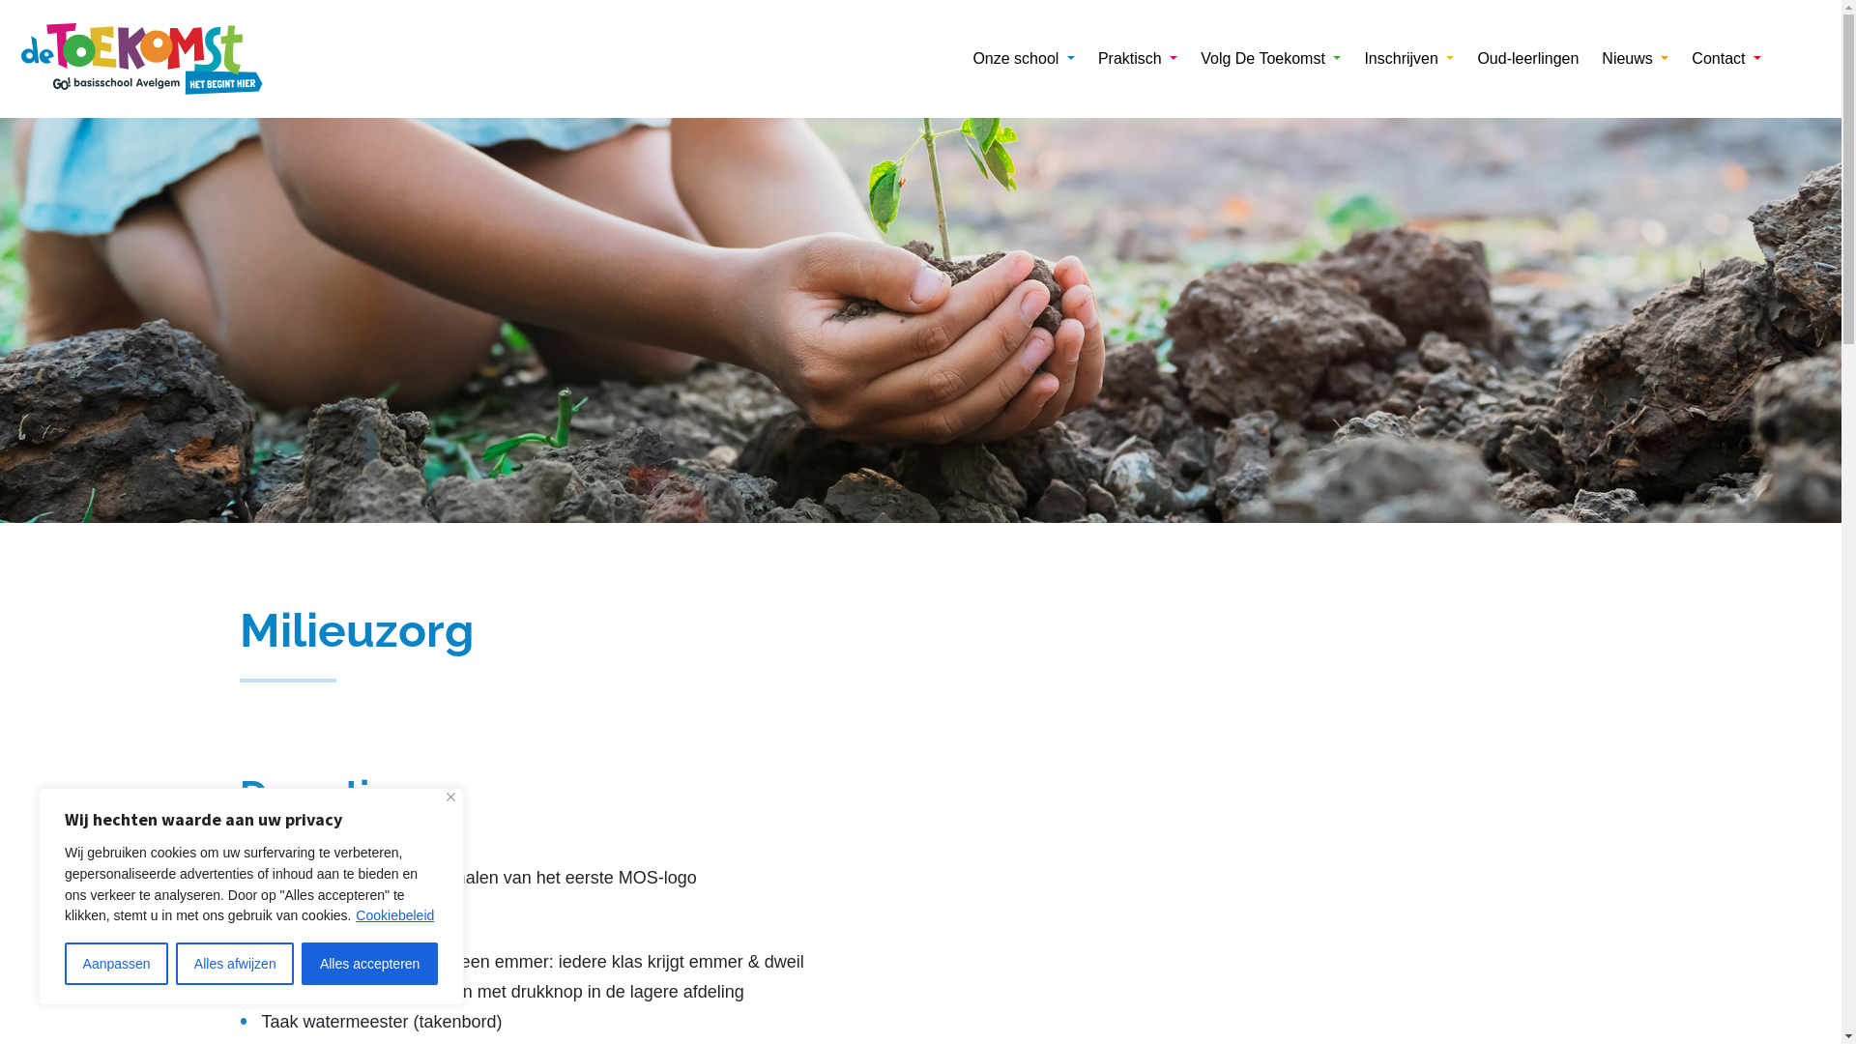 This screenshot has width=1856, height=1044. I want to click on Alles accepteren, so click(369, 964).